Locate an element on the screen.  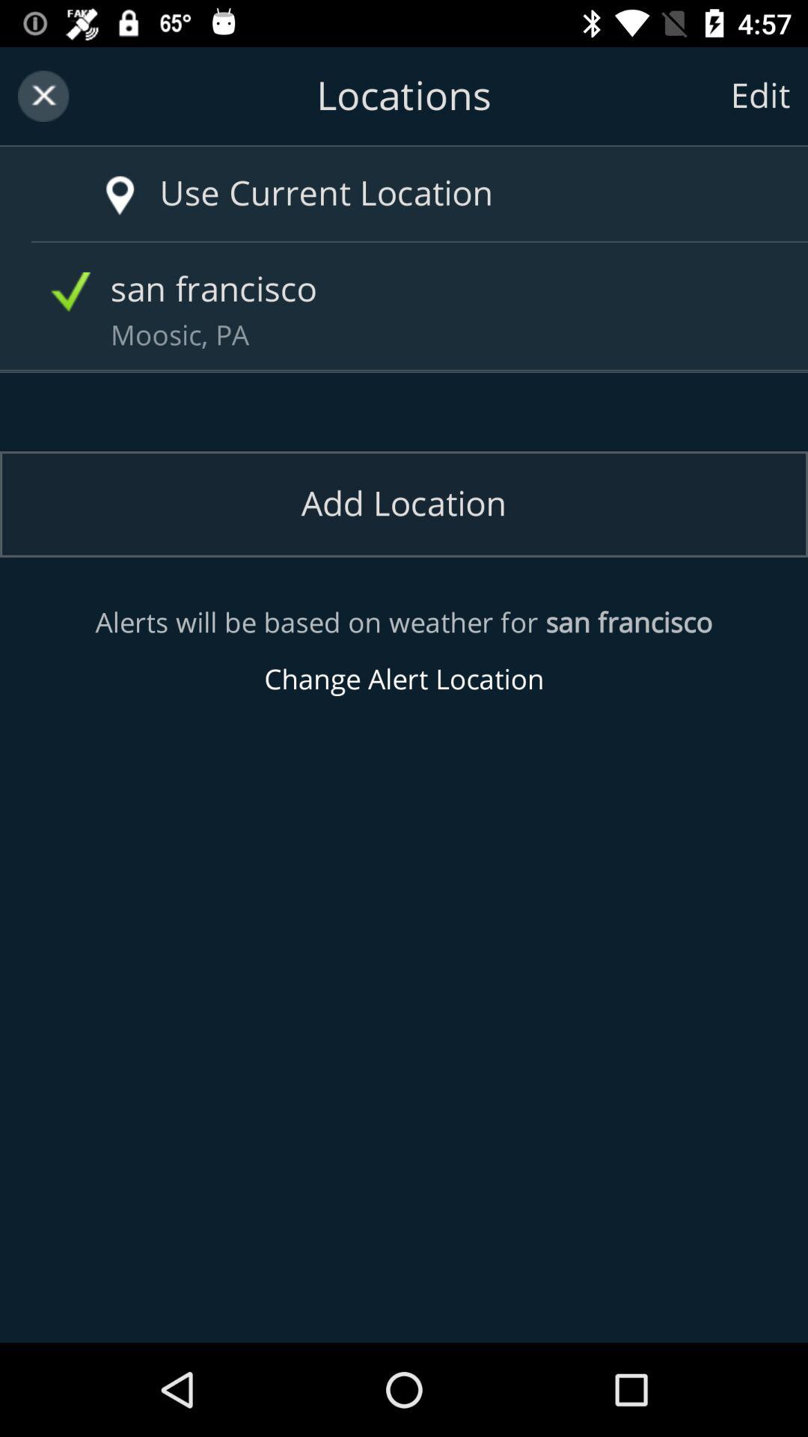
swipe to the edit icon is located at coordinates (760, 96).